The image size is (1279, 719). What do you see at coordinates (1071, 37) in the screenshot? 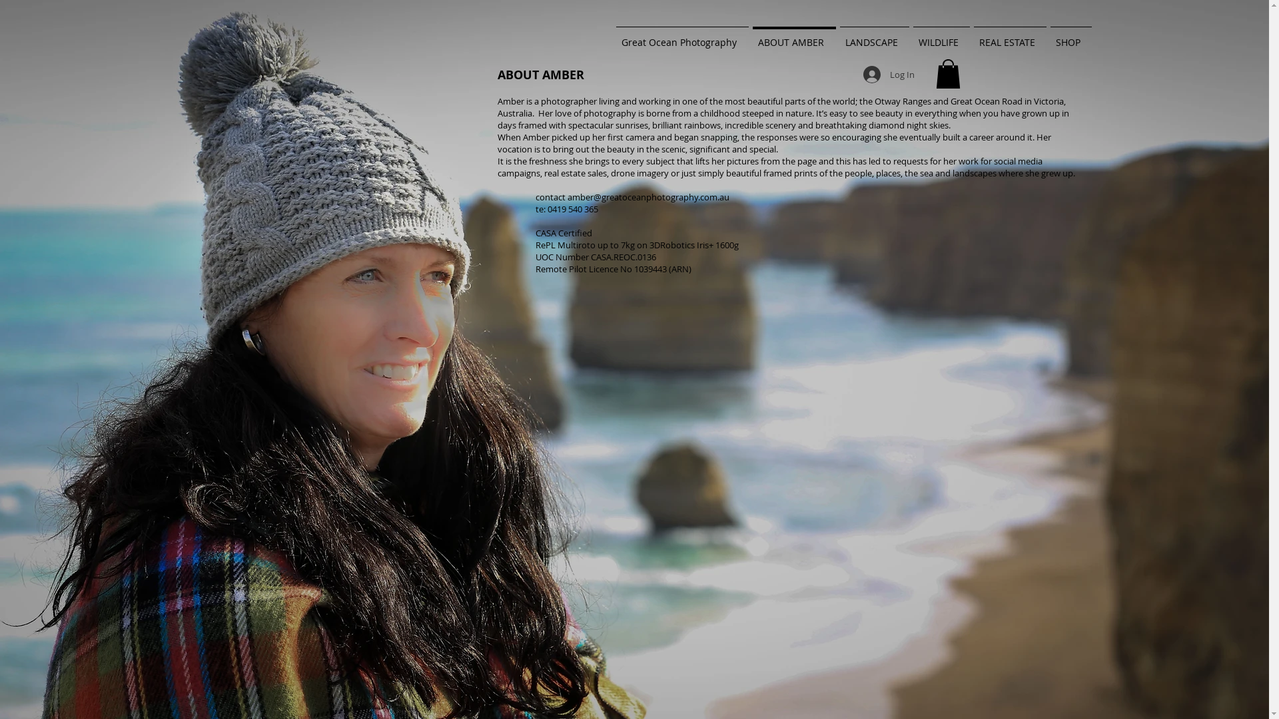
I see `SHOP` at bounding box center [1071, 37].